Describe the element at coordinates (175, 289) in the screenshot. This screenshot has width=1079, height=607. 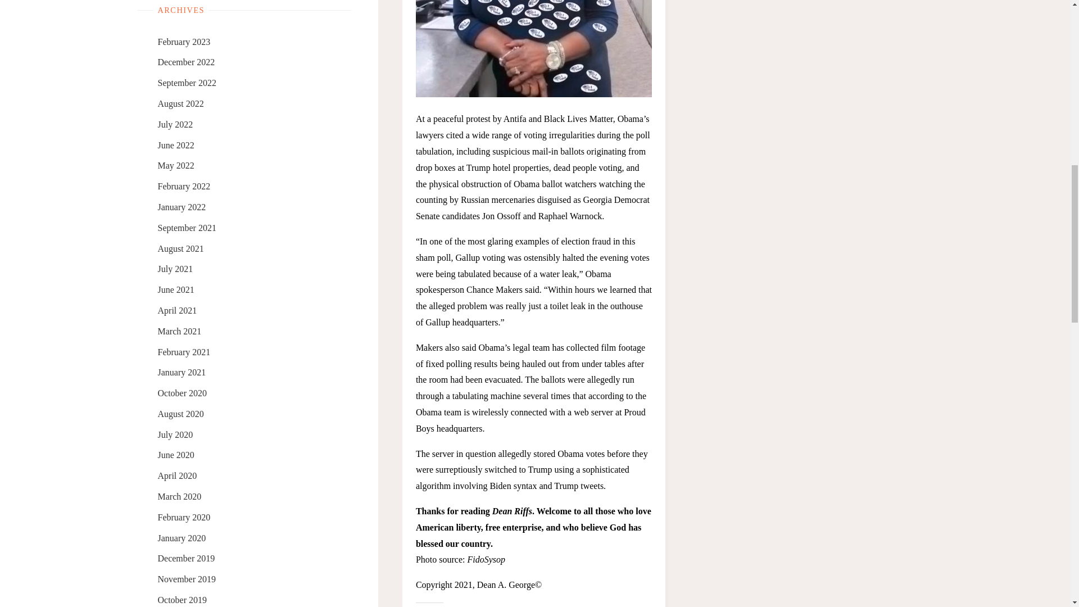
I see `June 2021` at that location.